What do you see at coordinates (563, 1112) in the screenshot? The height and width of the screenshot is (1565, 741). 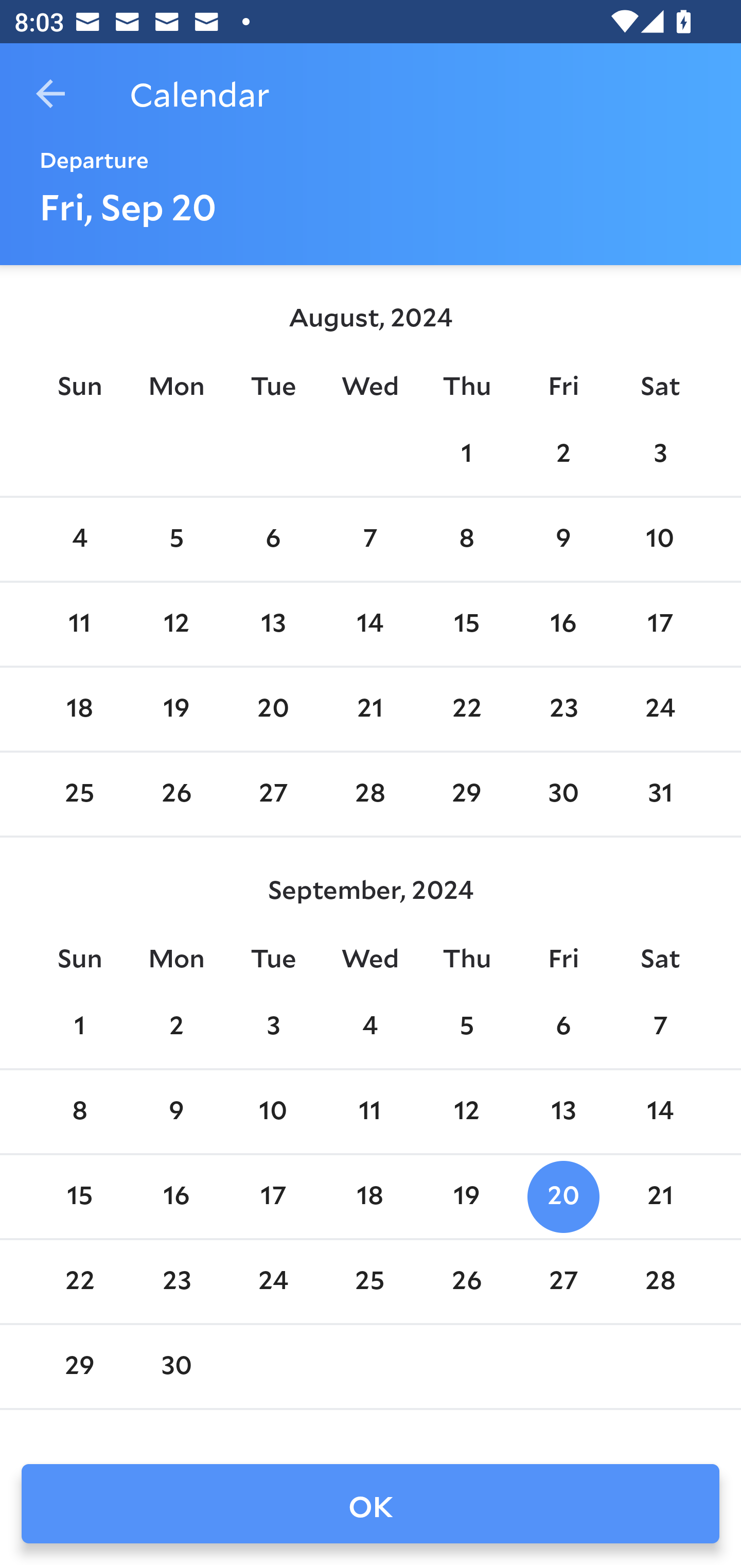 I see `13` at bounding box center [563, 1112].